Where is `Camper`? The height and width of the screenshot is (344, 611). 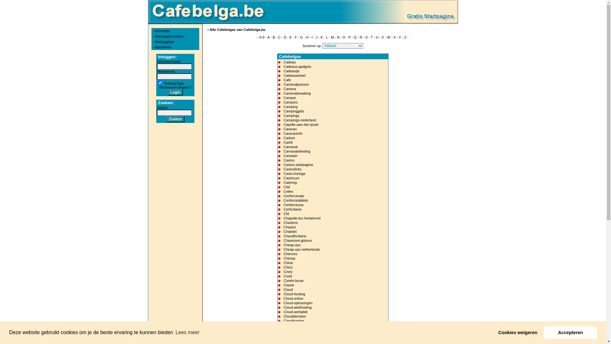
Camper is located at coordinates (290, 98).